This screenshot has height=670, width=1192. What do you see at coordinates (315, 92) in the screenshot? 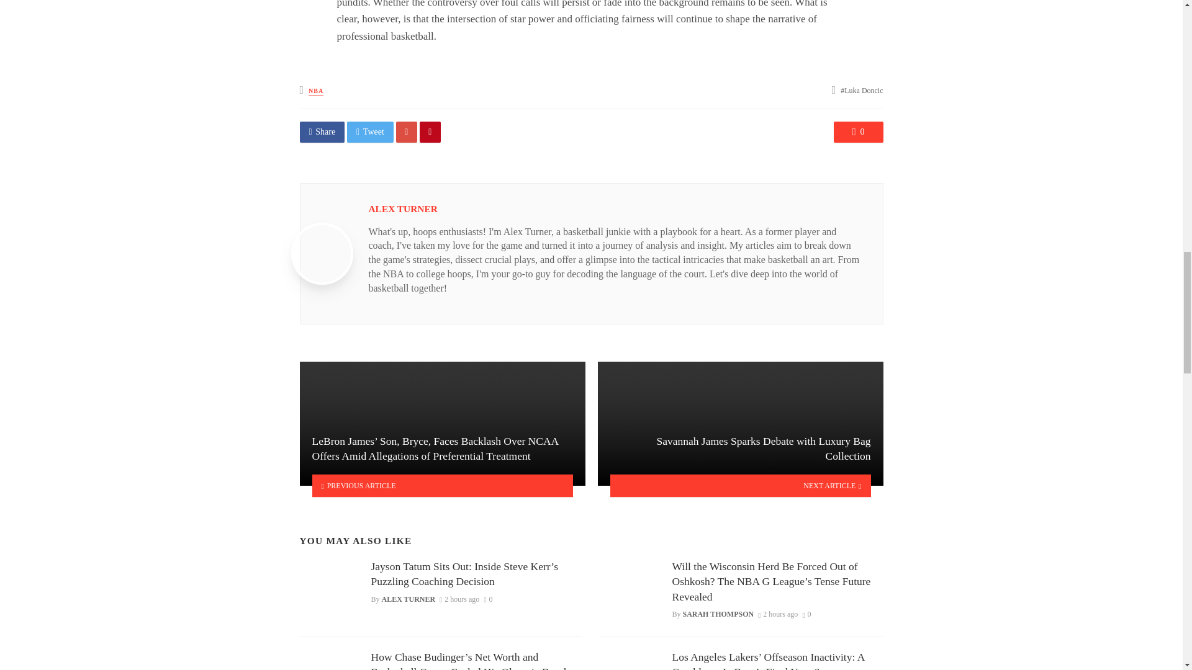
I see `NBA` at bounding box center [315, 92].